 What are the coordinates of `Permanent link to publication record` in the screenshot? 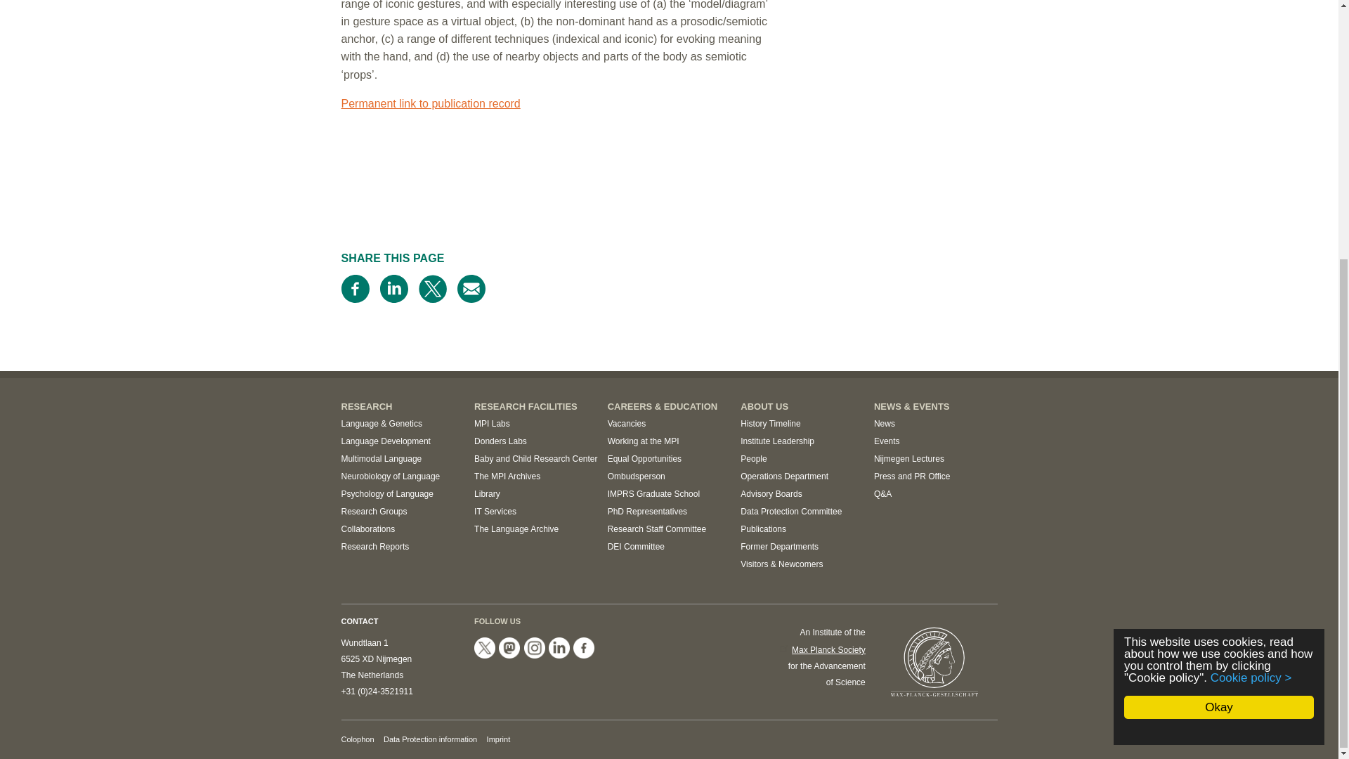 It's located at (431, 103).